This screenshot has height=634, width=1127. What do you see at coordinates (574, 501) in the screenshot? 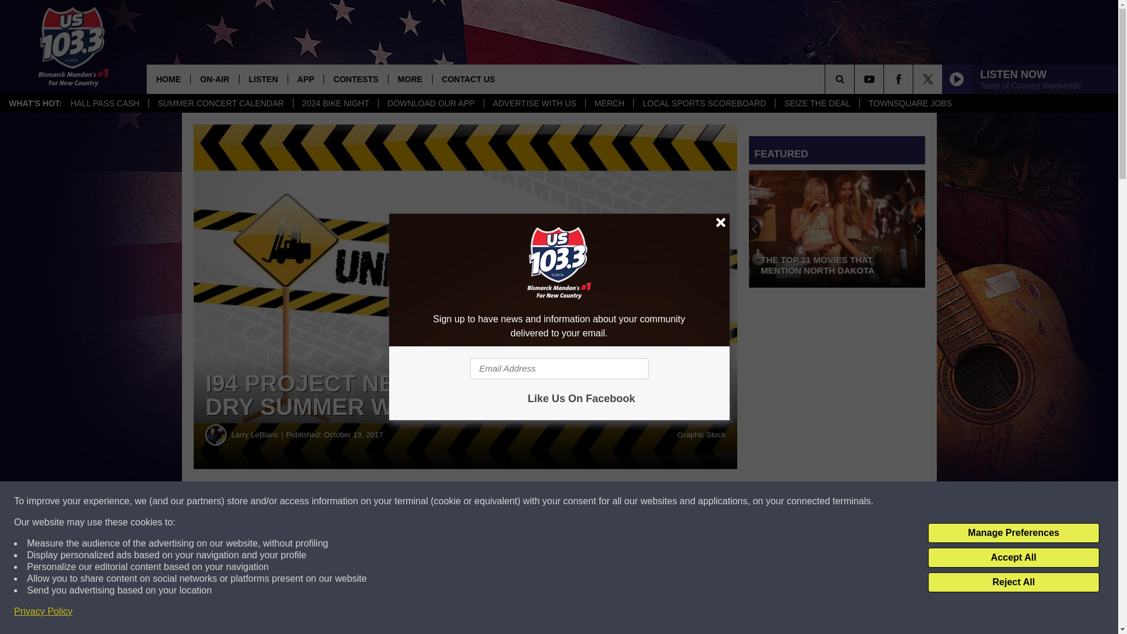
I see `Share on Twitter` at bounding box center [574, 501].